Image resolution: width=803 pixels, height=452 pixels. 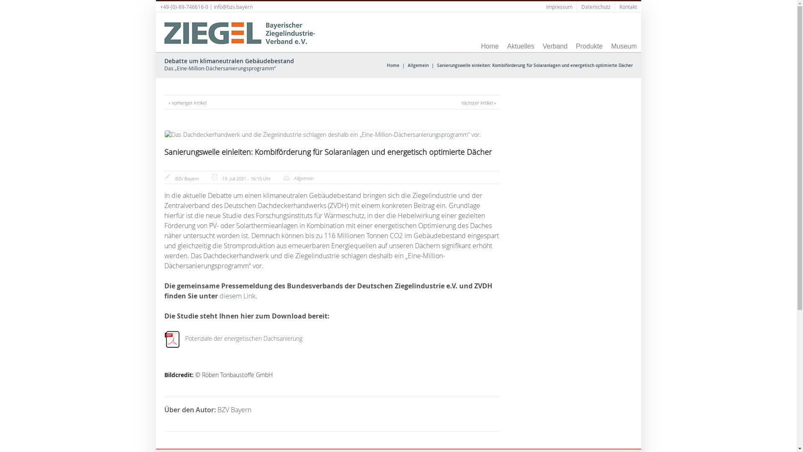 I want to click on Museum, so click(x=624, y=46).